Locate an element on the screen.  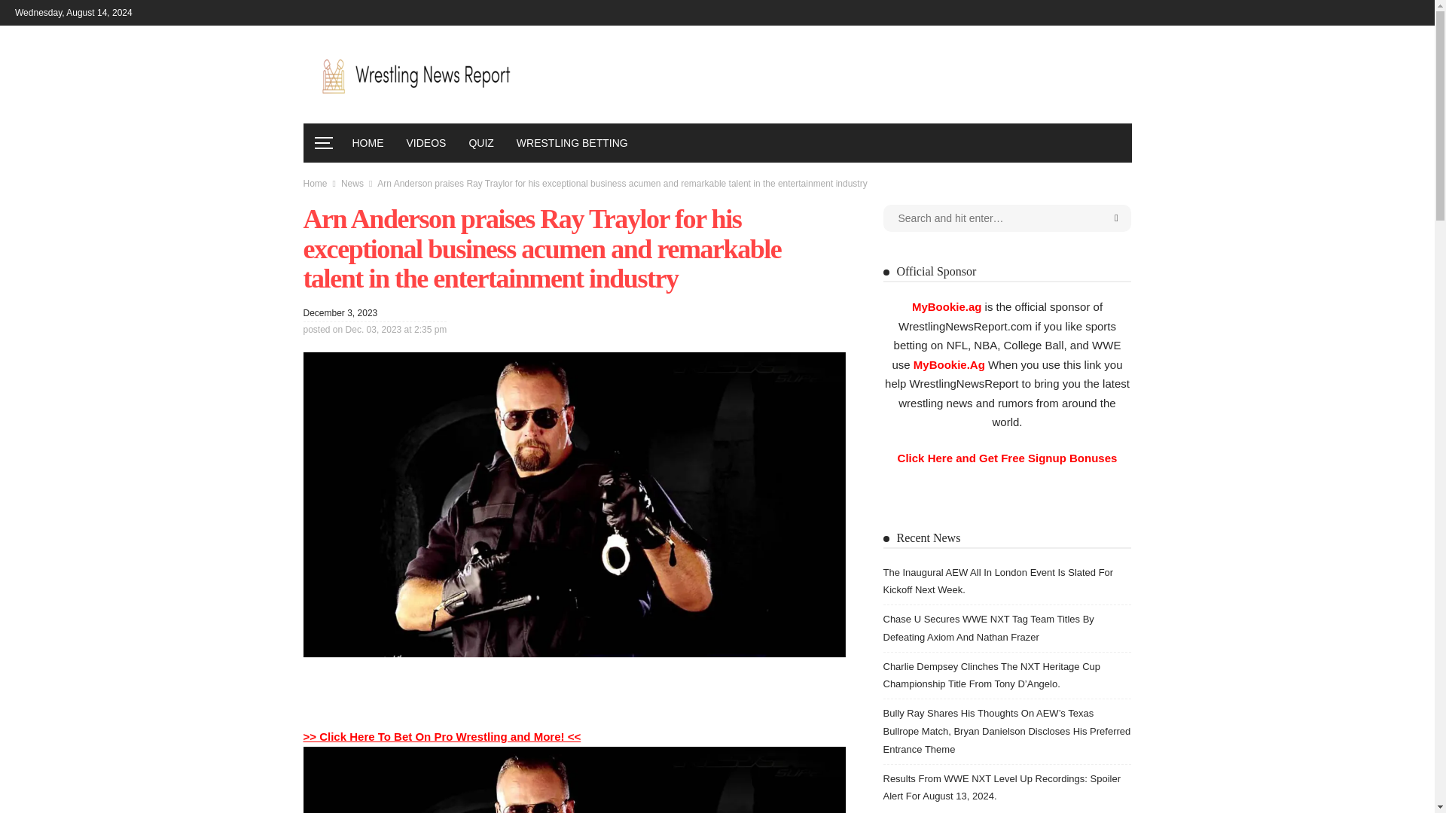
News is located at coordinates (352, 183).